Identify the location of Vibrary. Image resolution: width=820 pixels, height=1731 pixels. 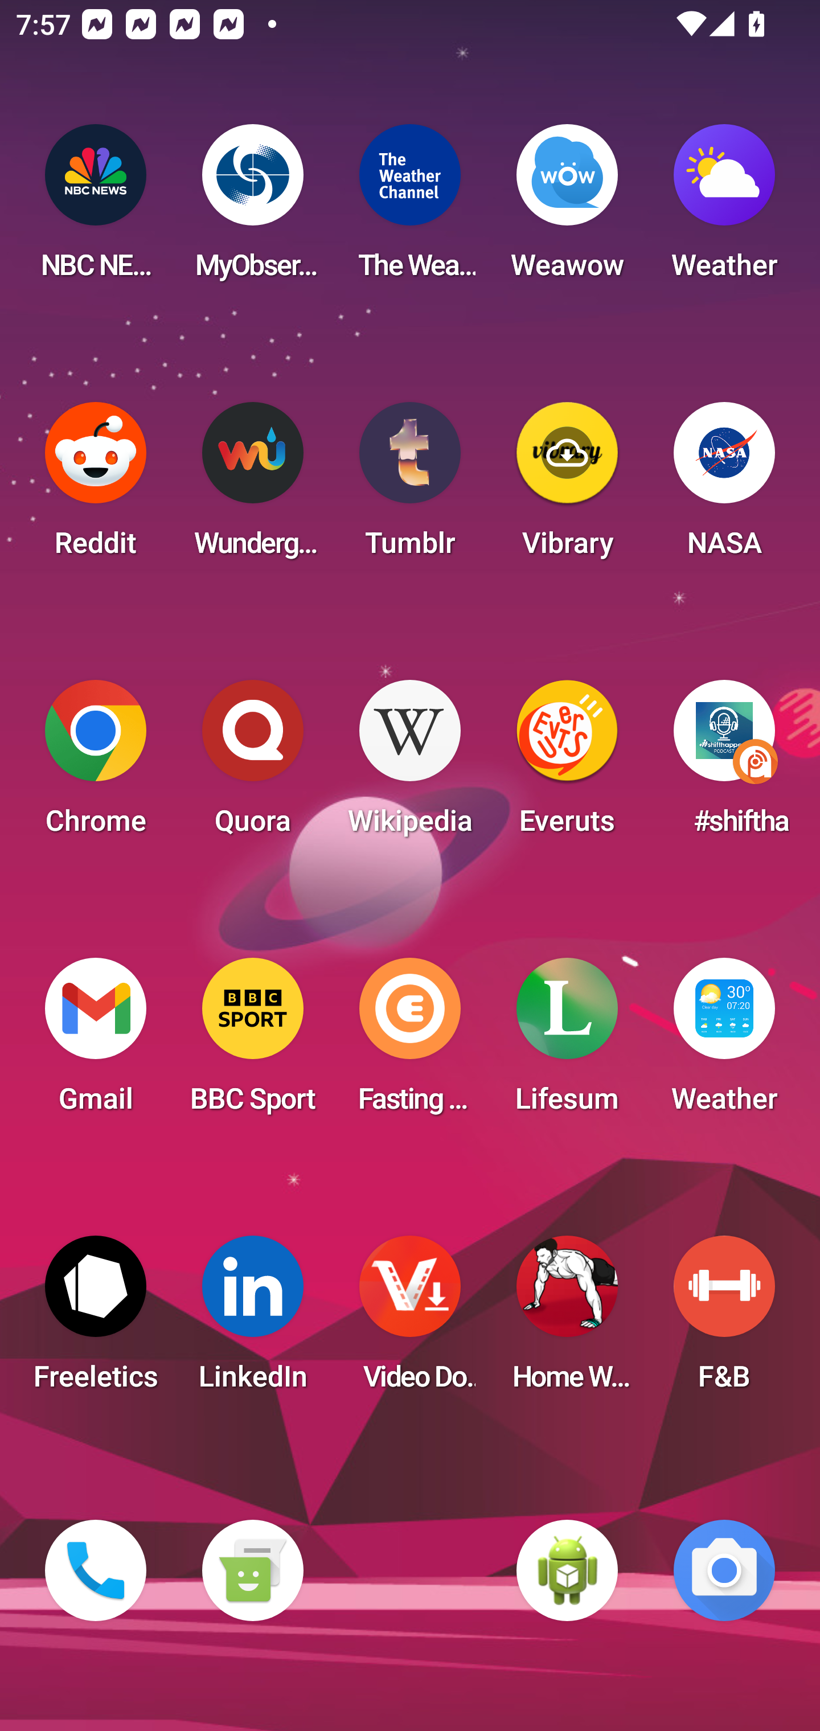
(567, 486).